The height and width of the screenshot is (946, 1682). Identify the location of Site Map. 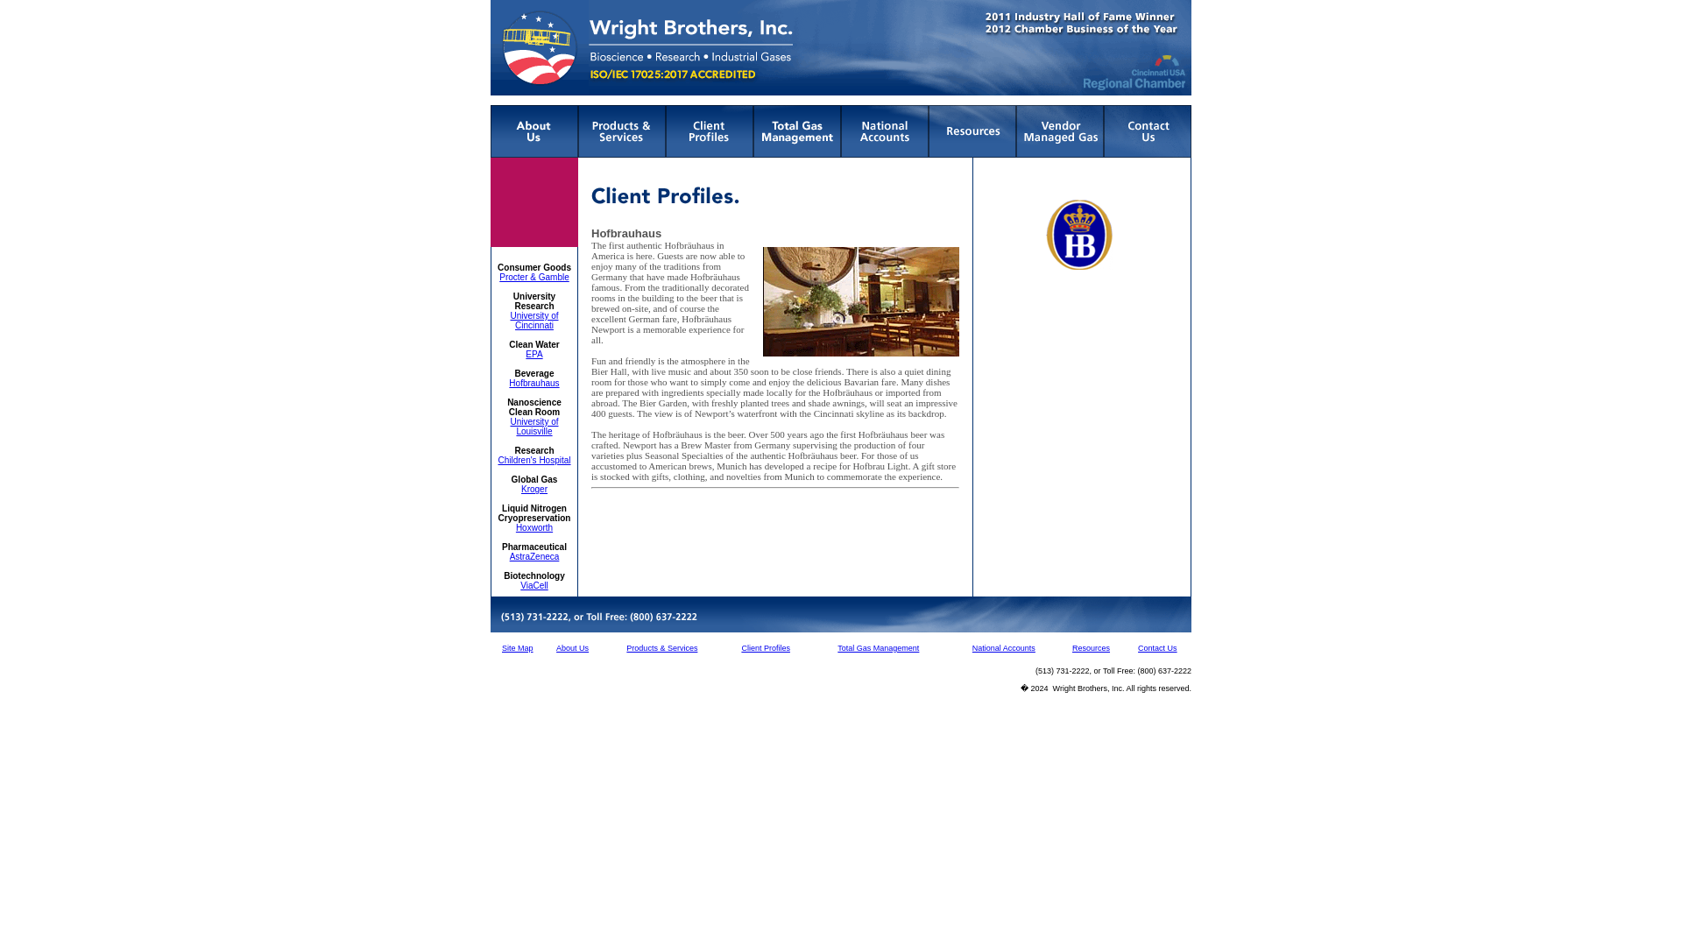
(517, 648).